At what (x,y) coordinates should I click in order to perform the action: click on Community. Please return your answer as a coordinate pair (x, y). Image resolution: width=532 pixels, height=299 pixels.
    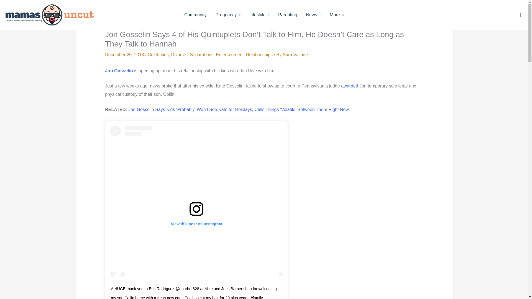
    Looking at the image, I should click on (195, 15).